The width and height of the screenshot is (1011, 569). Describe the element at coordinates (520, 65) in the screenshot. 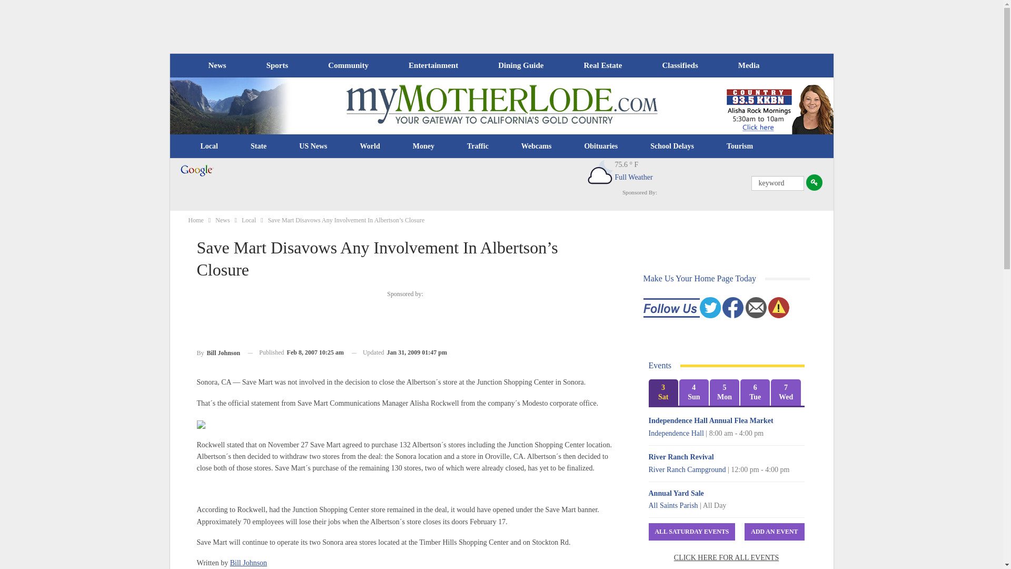

I see `Dining Guide` at that location.